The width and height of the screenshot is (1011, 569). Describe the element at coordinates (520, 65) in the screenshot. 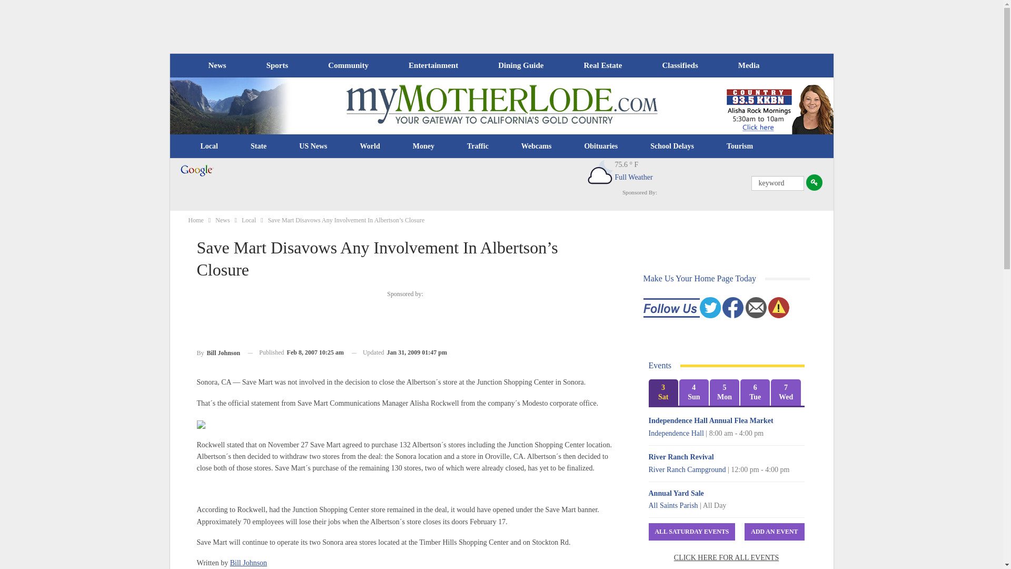

I see `Dining Guide` at that location.